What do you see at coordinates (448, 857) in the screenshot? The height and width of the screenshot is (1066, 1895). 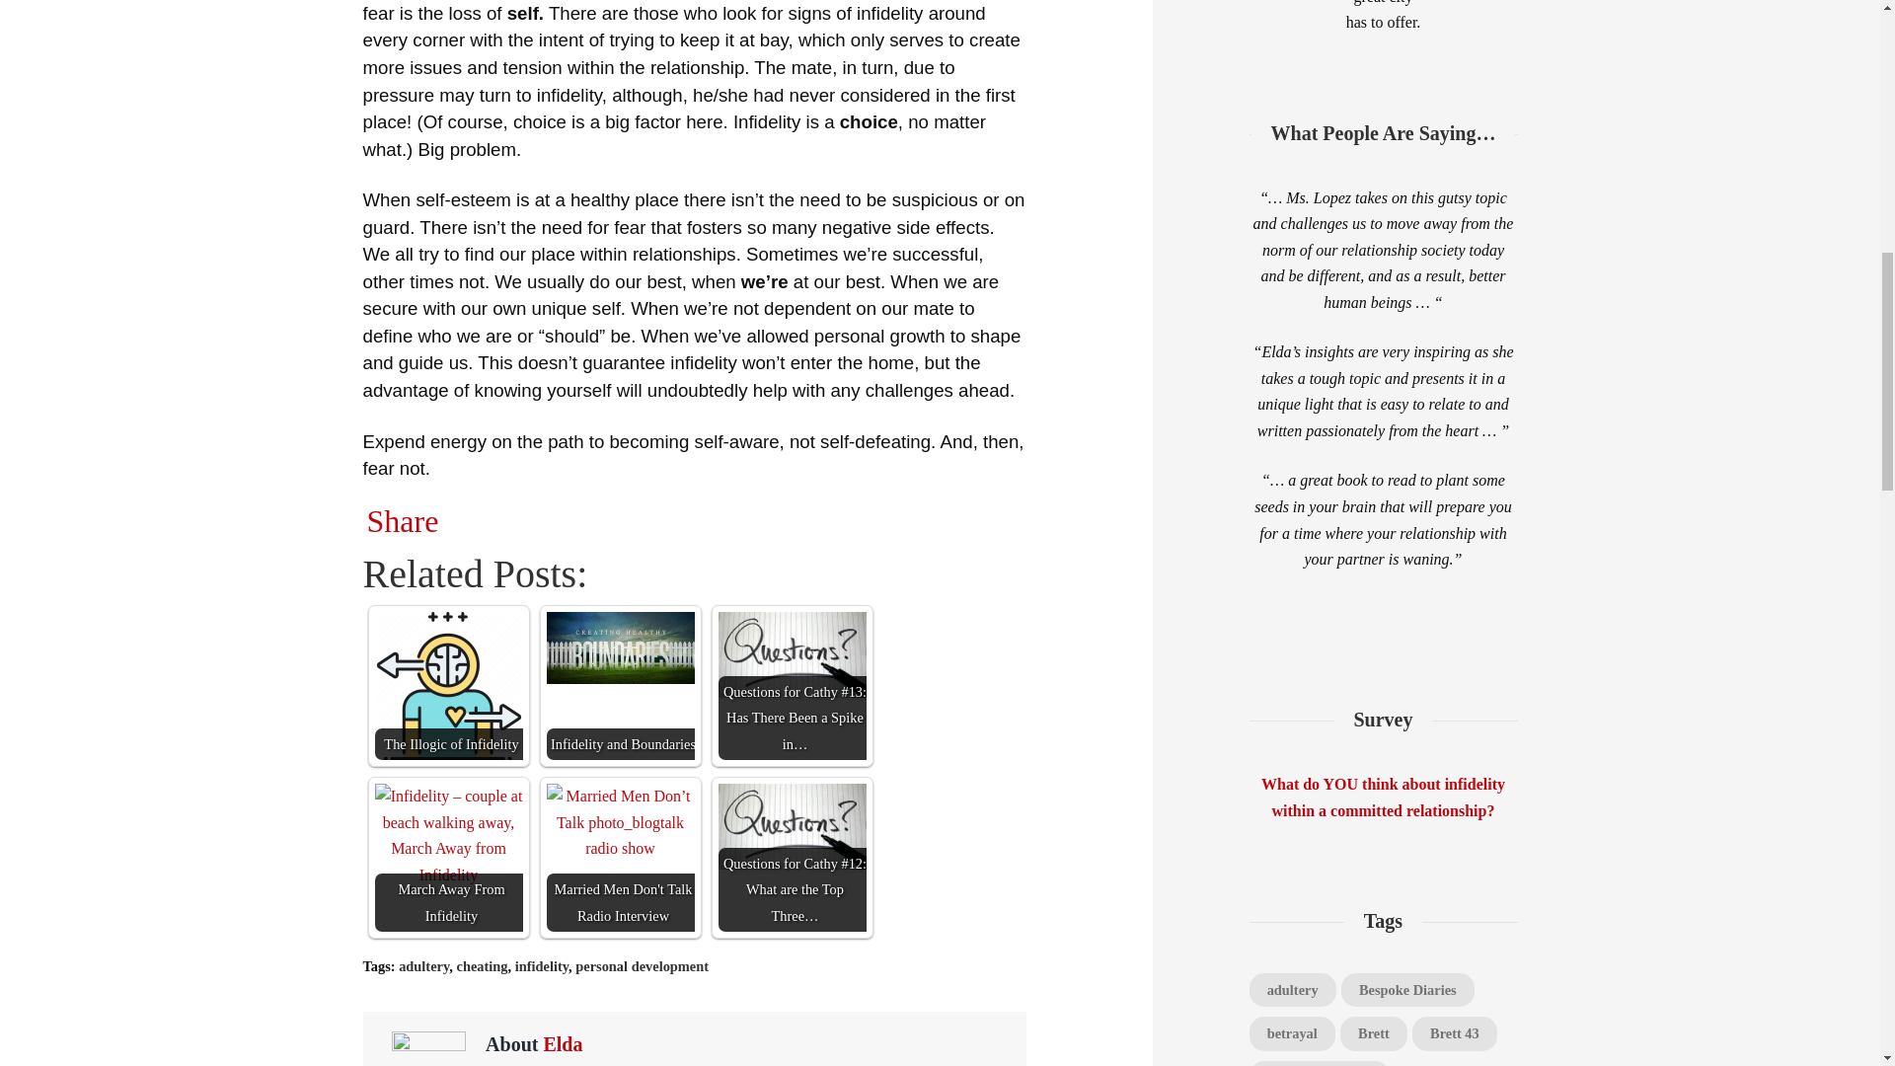 I see `March Away From Infidelity` at bounding box center [448, 857].